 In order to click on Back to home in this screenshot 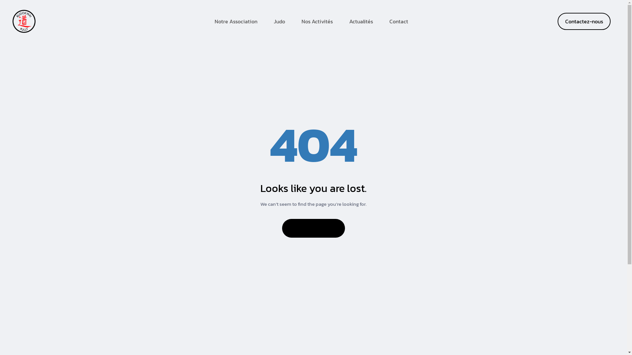, I will do `click(313, 228)`.